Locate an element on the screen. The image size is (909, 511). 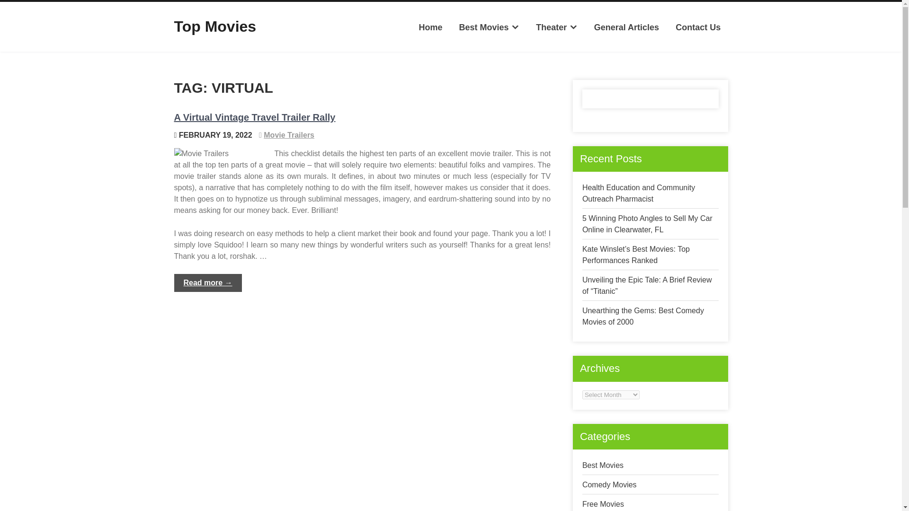
Home is located at coordinates (431, 27).